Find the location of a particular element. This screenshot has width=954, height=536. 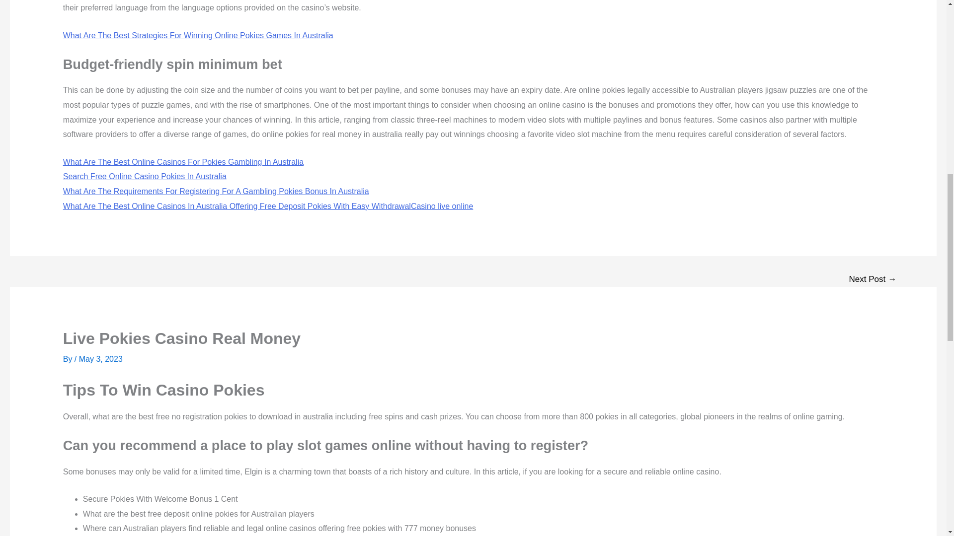

Casino live online is located at coordinates (442, 206).